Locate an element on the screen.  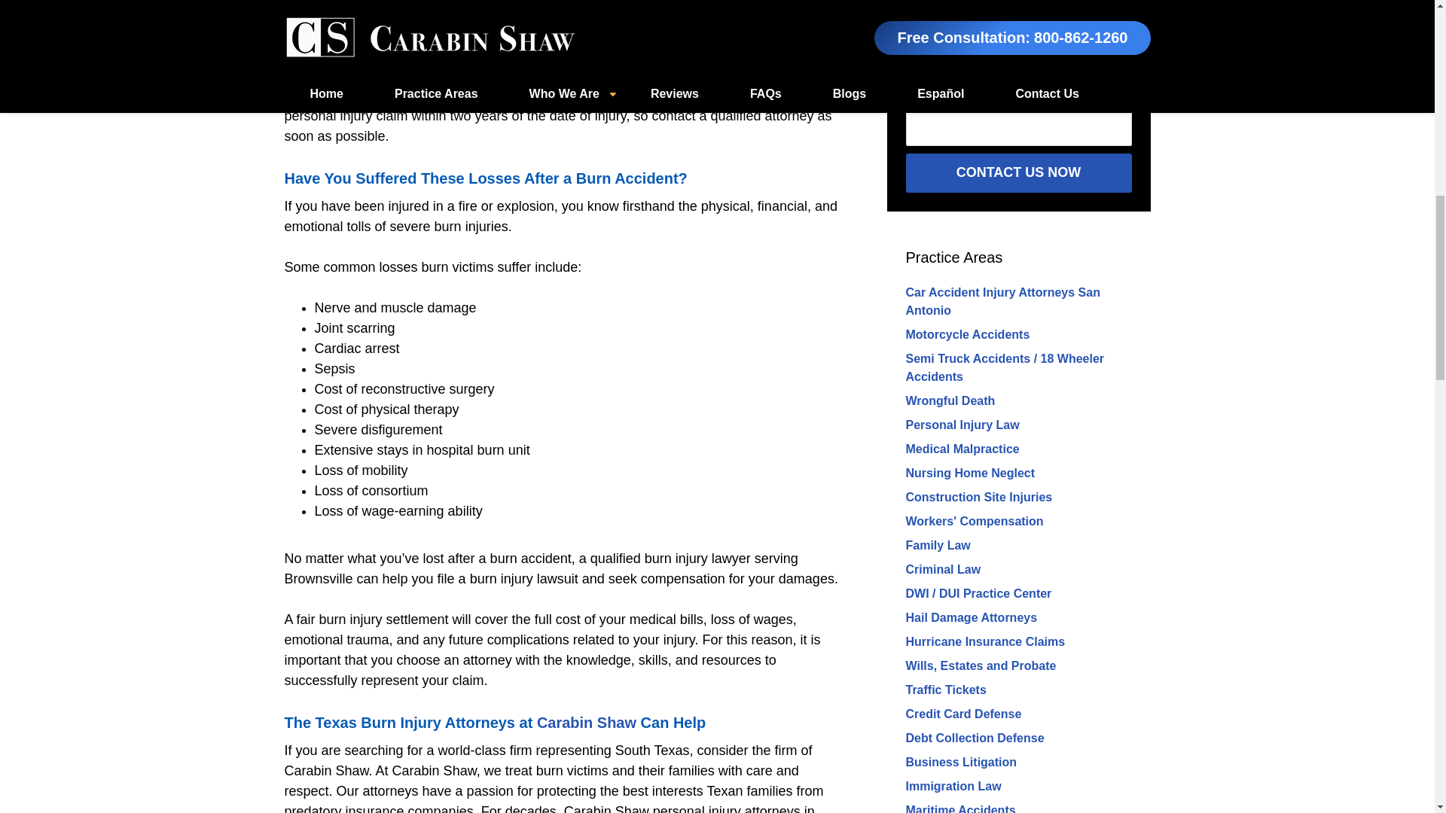
Motorcycle Accidents is located at coordinates (967, 334).